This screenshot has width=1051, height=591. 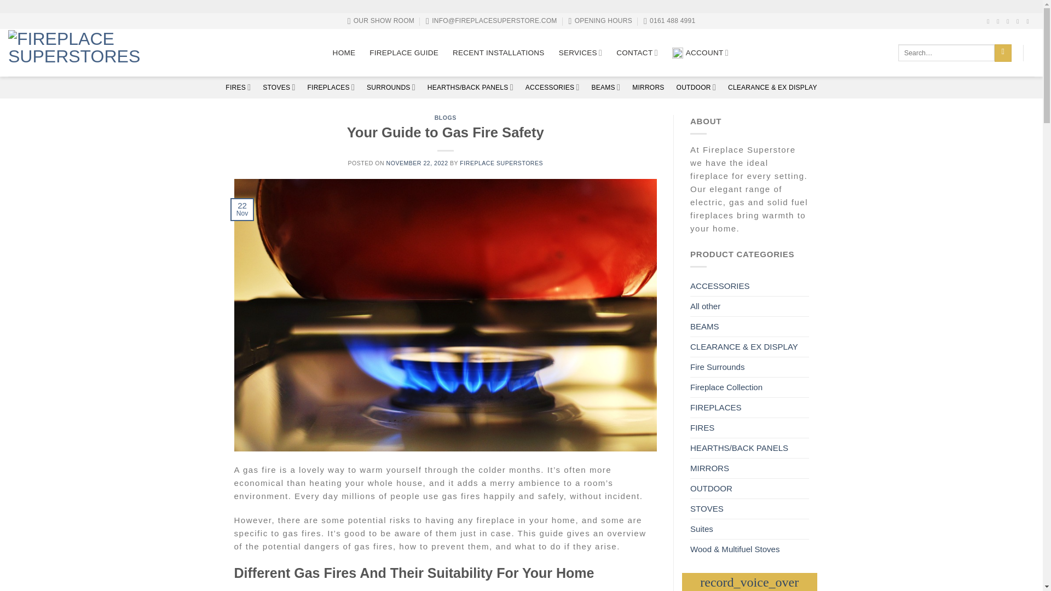 I want to click on FIRES, so click(x=238, y=88).